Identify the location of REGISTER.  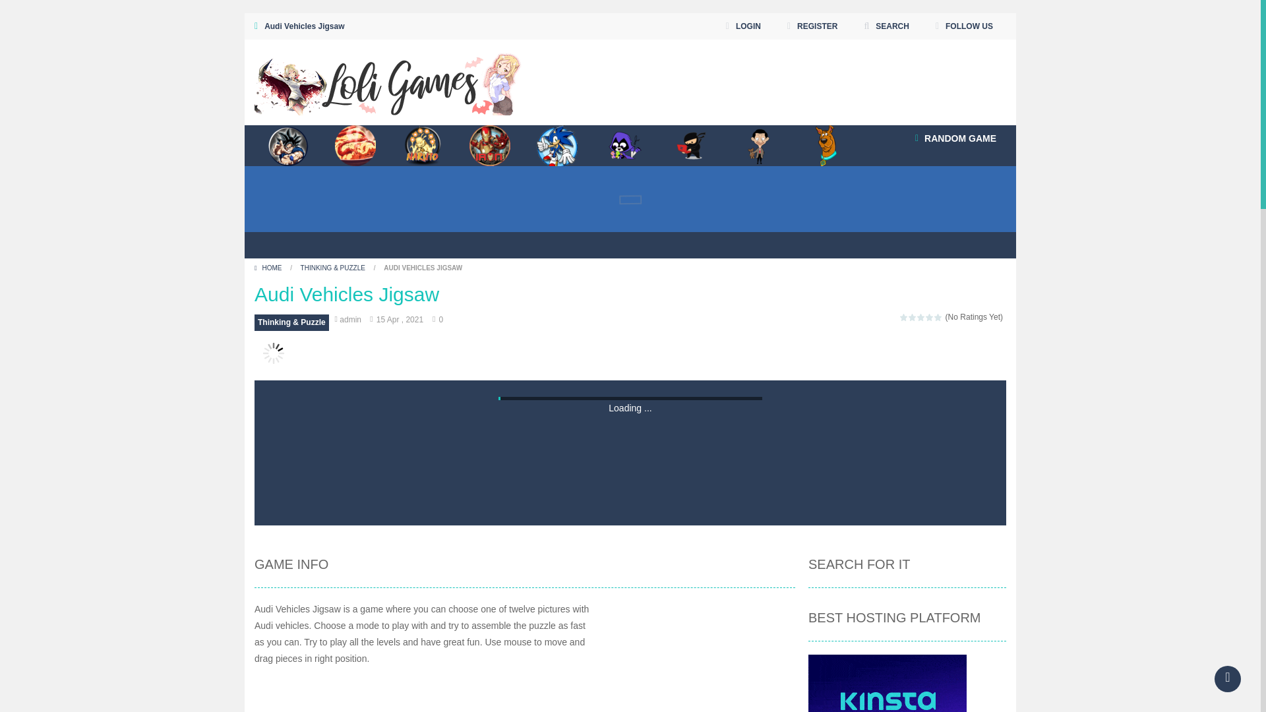
(812, 26).